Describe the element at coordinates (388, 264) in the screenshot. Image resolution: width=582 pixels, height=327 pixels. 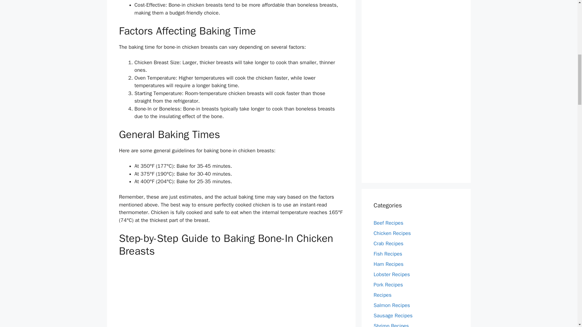
I see `Ham Recipes` at that location.